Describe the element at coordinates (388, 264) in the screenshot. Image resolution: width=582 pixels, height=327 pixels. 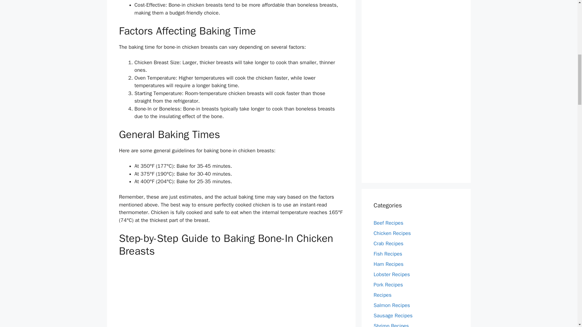
I see `Ham Recipes` at that location.